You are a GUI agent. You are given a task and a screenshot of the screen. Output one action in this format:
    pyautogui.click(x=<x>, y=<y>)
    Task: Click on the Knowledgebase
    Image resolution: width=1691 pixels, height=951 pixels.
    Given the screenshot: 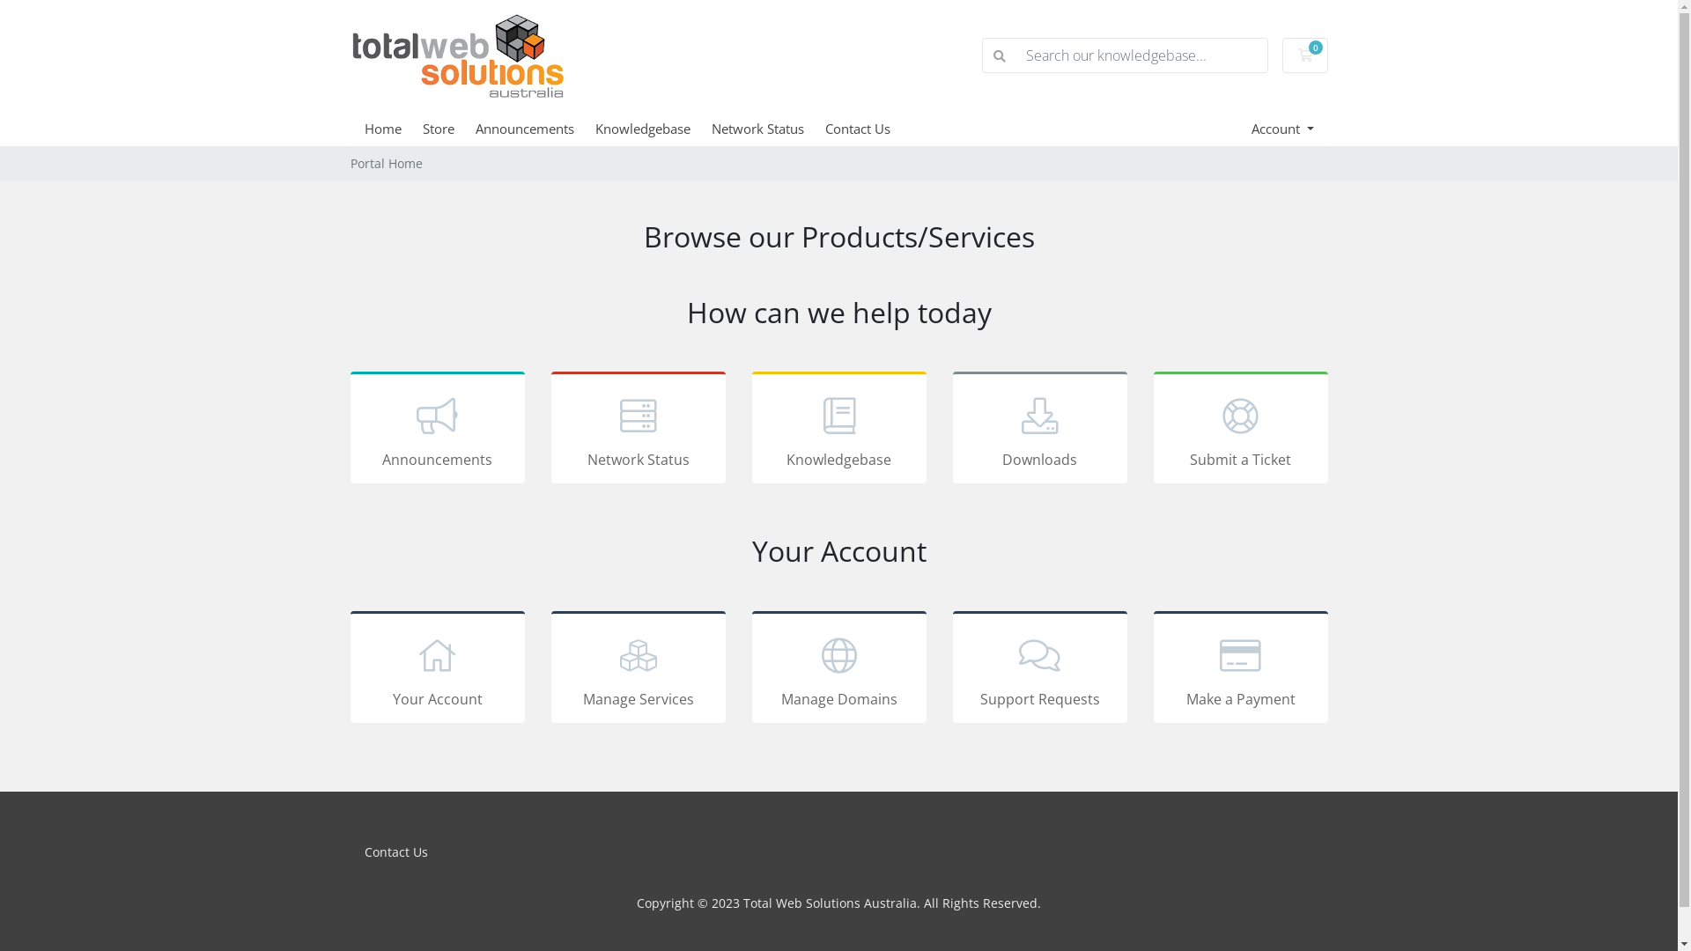 What is the action you would take?
    pyautogui.click(x=839, y=428)
    